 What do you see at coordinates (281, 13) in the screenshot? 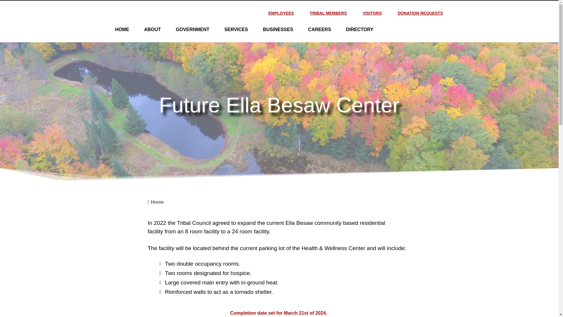
I see `EMPLOYEES` at bounding box center [281, 13].